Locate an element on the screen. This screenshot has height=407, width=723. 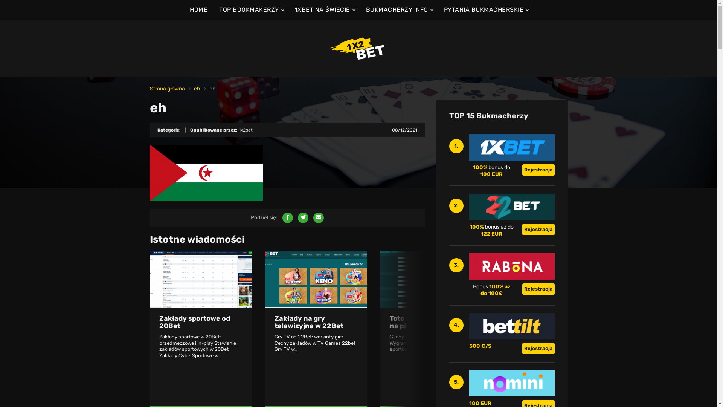
PYTANIA BUKMACHERSKIE is located at coordinates (486, 10).